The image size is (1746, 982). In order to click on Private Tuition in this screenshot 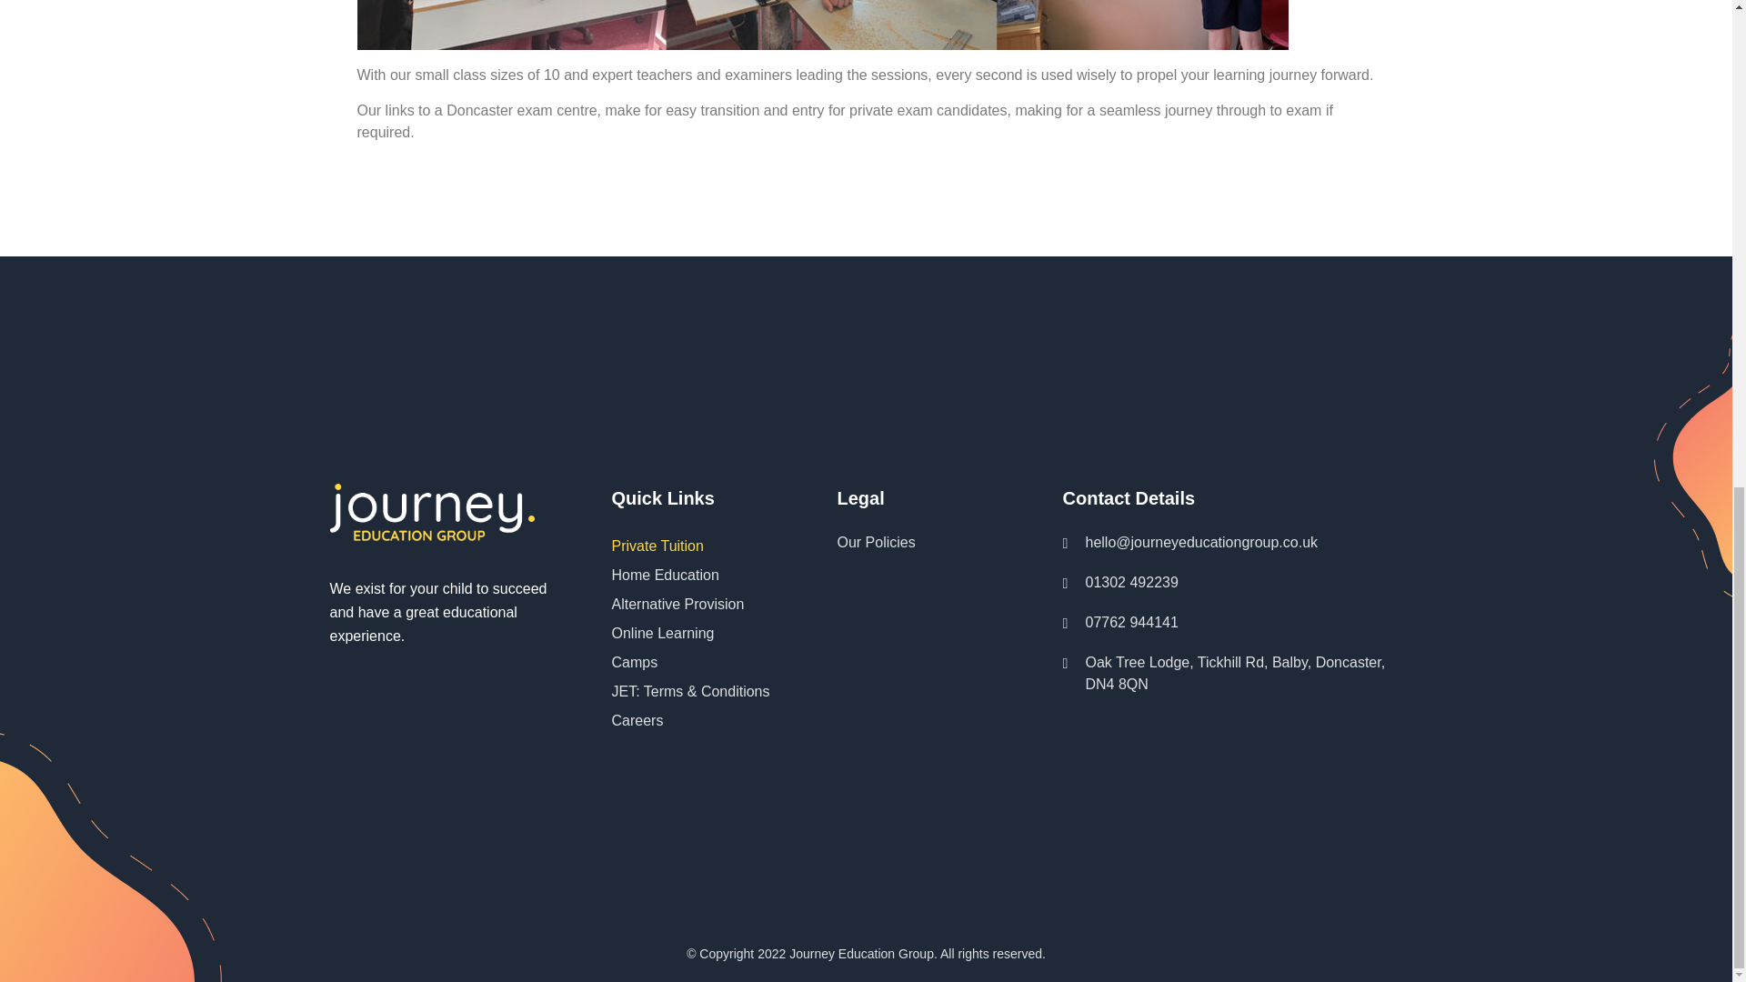, I will do `click(697, 546)`.